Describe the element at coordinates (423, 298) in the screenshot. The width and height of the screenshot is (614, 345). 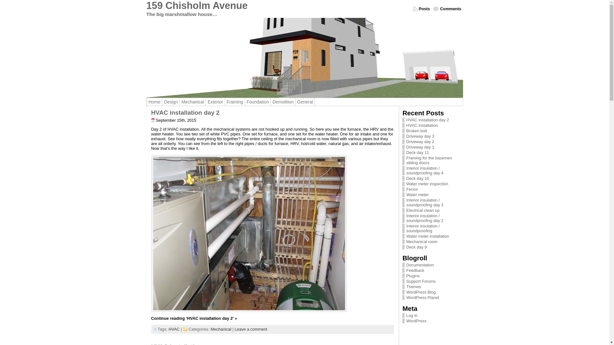
I see `WordPress Planet` at that location.